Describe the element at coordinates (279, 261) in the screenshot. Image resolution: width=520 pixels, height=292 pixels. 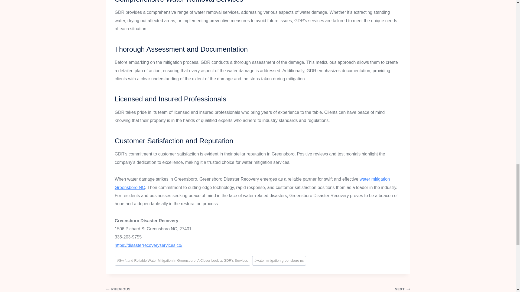
I see `water mitigation greensboro nc` at that location.